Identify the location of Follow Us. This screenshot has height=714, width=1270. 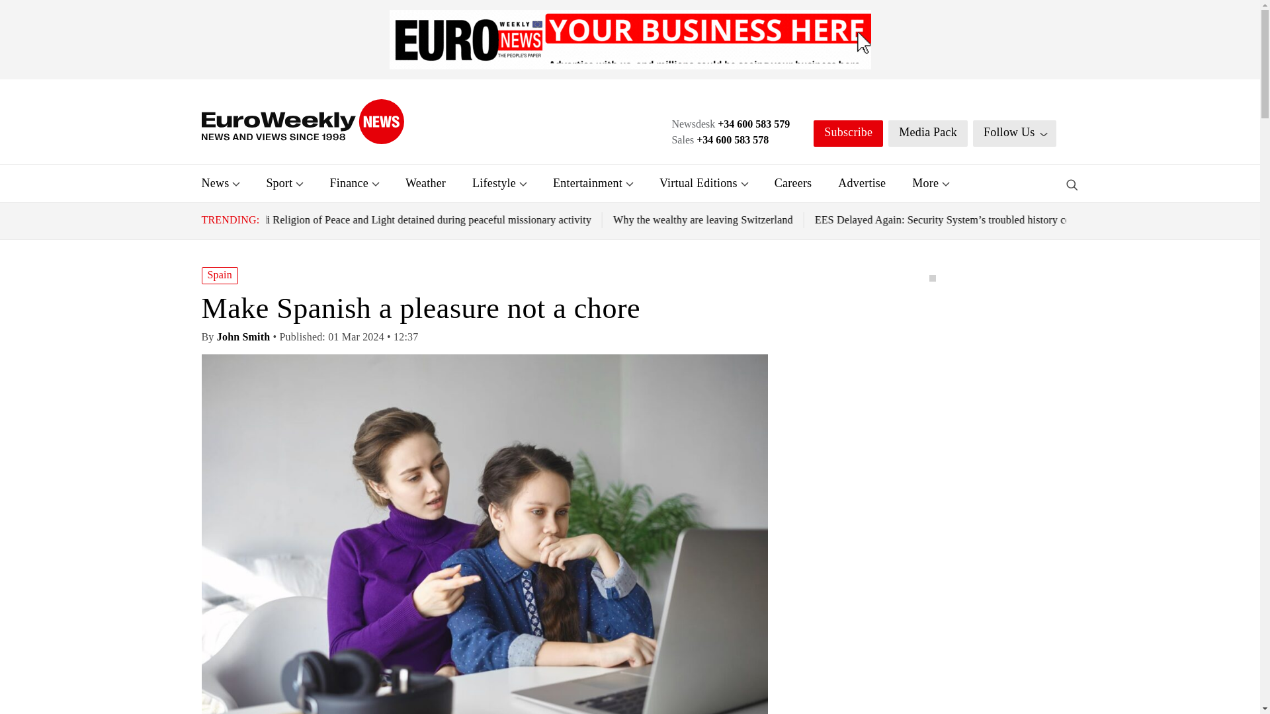
(1015, 134).